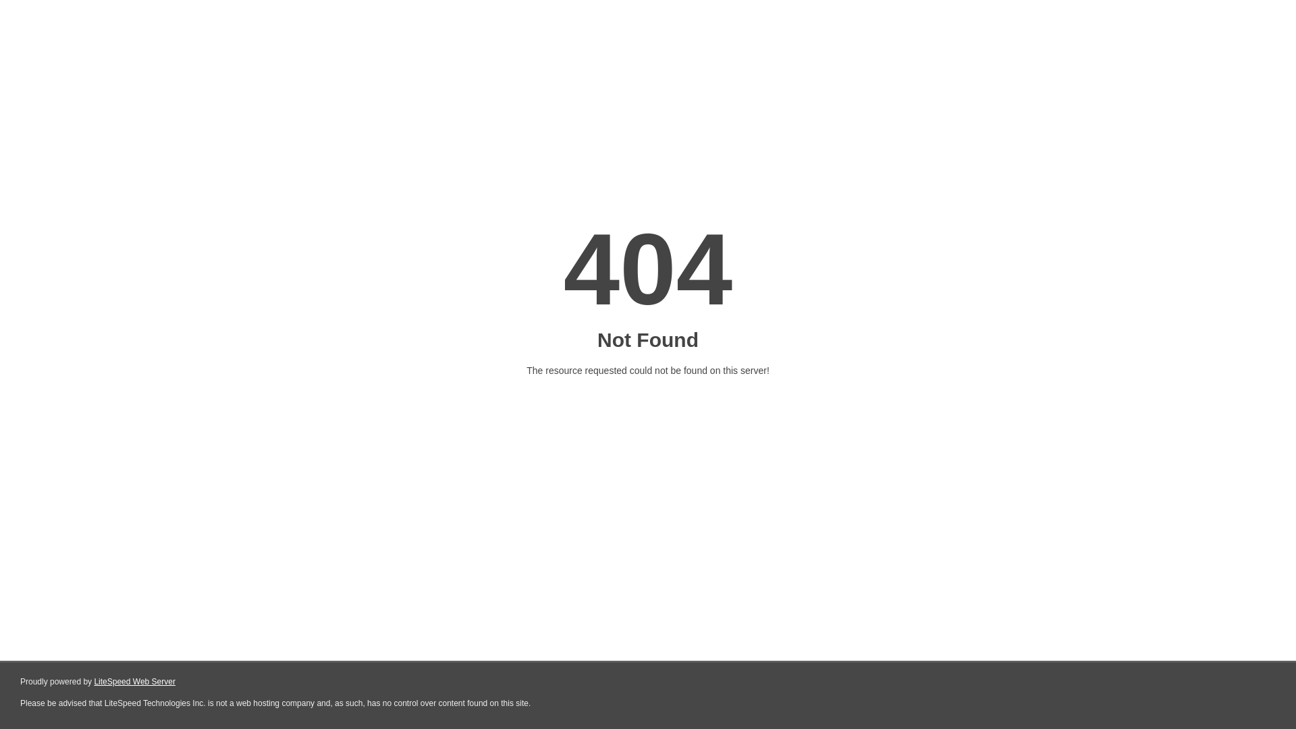 The image size is (1296, 729). I want to click on LiteSpeed Web Server, so click(135, 682).